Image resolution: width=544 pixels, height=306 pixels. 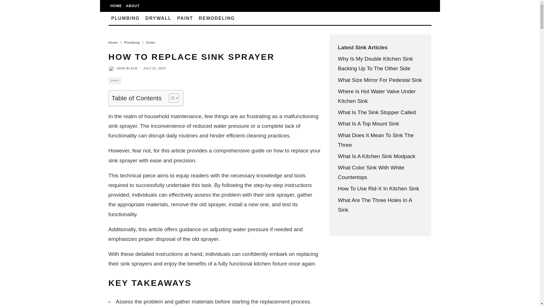 What do you see at coordinates (132, 42) in the screenshot?
I see `Plumbing` at bounding box center [132, 42].